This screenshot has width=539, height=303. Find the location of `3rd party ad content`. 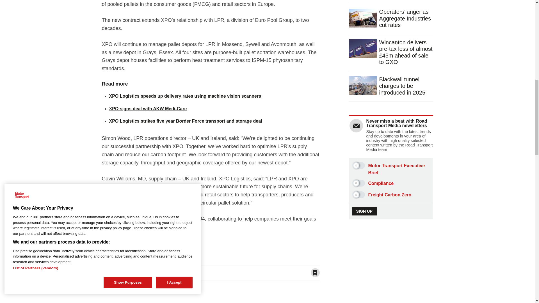

3rd party ad content is located at coordinates (391, 272).